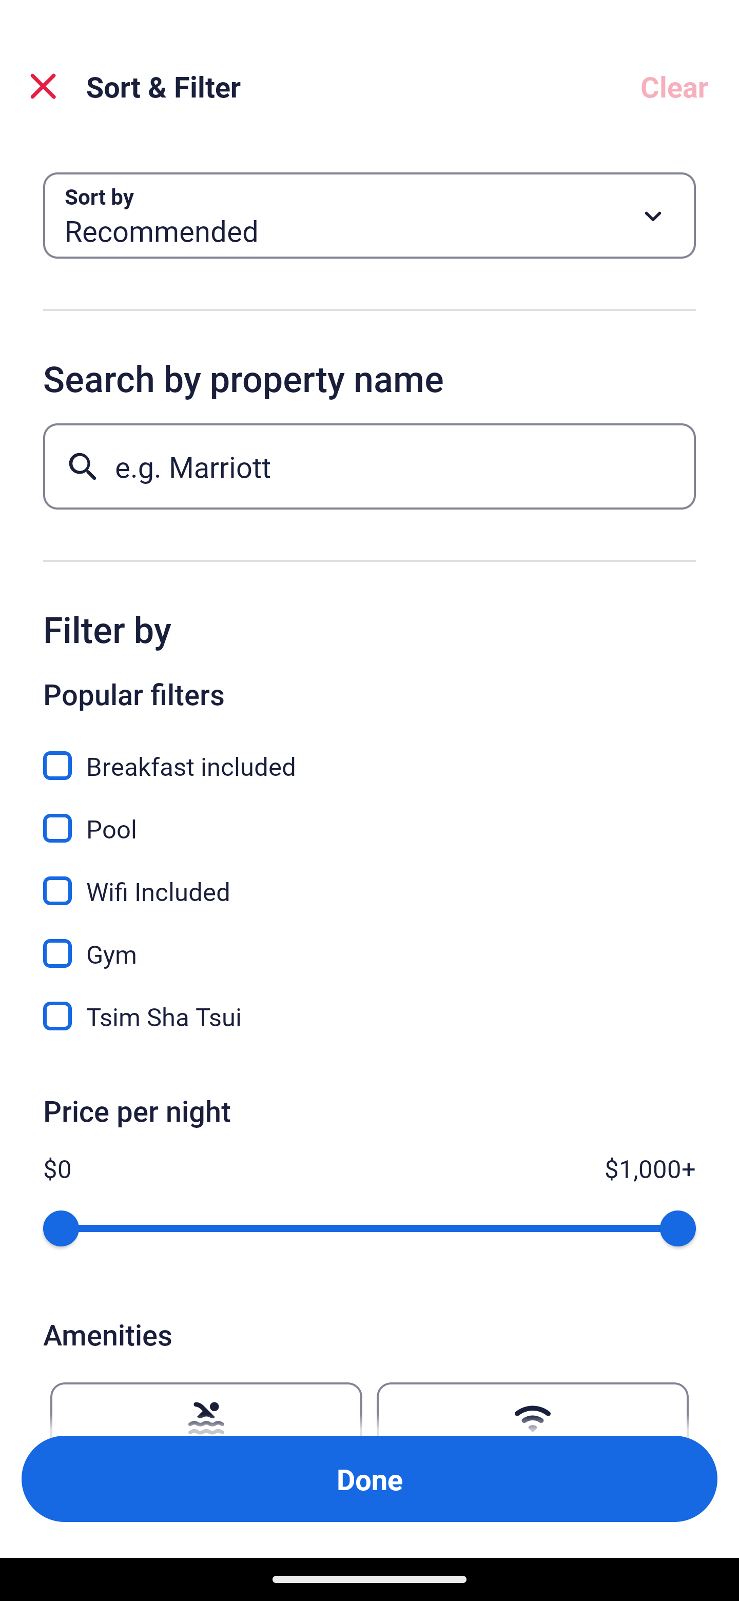 This screenshot has width=739, height=1601. I want to click on Close Sort and Filter, so click(43, 86).